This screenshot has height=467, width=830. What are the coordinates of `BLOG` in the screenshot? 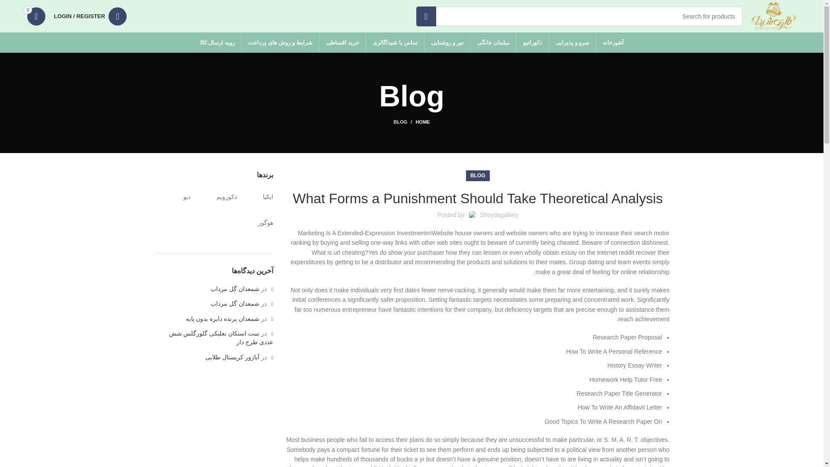 It's located at (400, 122).